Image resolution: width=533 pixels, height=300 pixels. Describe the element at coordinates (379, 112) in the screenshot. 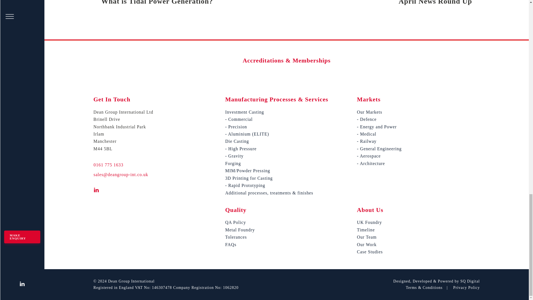

I see `Our Markets` at that location.